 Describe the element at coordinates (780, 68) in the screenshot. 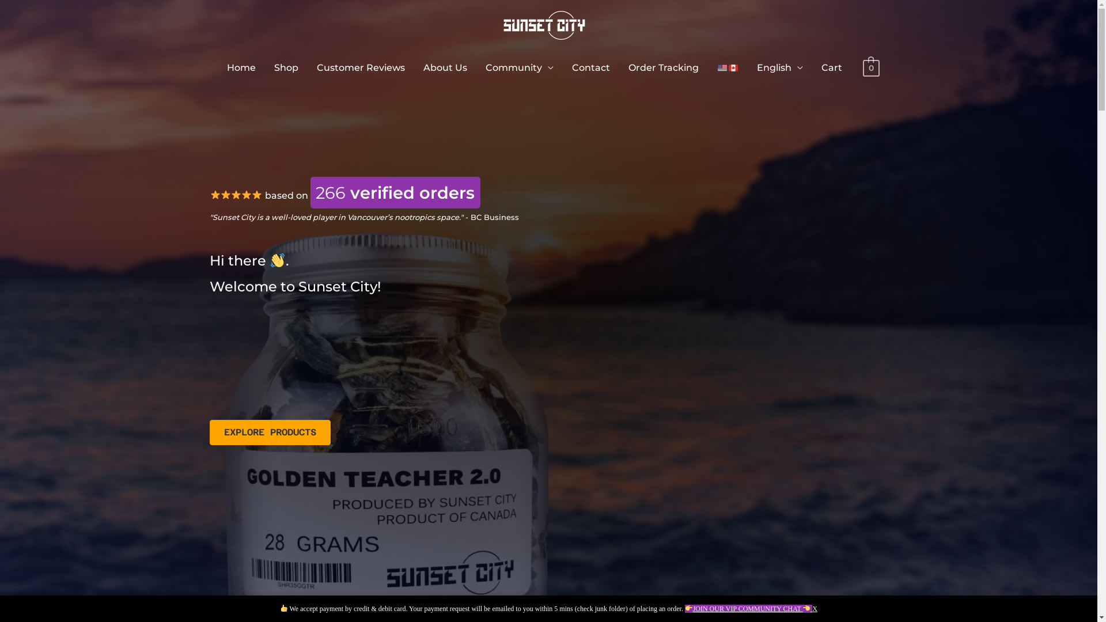

I see `English` at that location.